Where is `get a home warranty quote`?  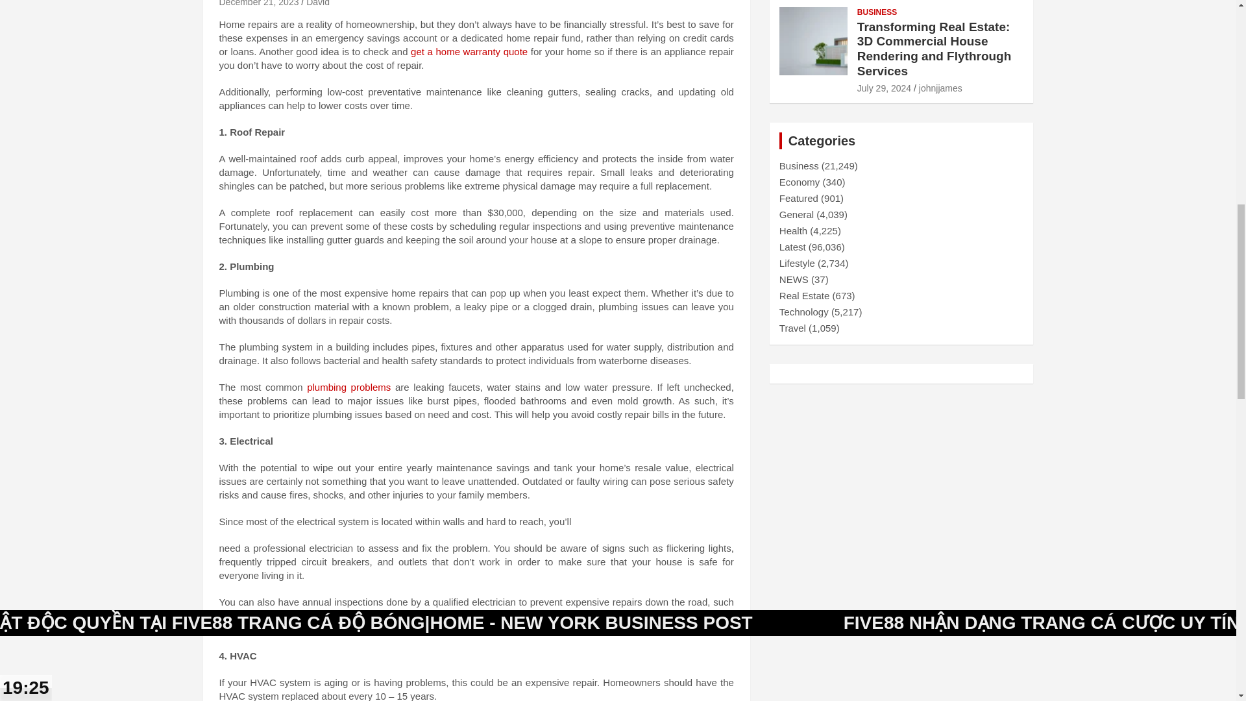 get a home warranty quote is located at coordinates (469, 51).